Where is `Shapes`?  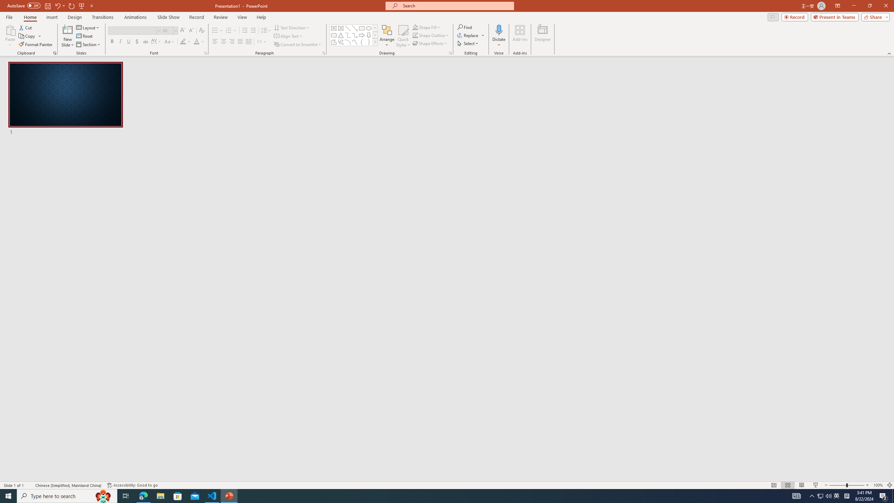
Shapes is located at coordinates (375, 42).